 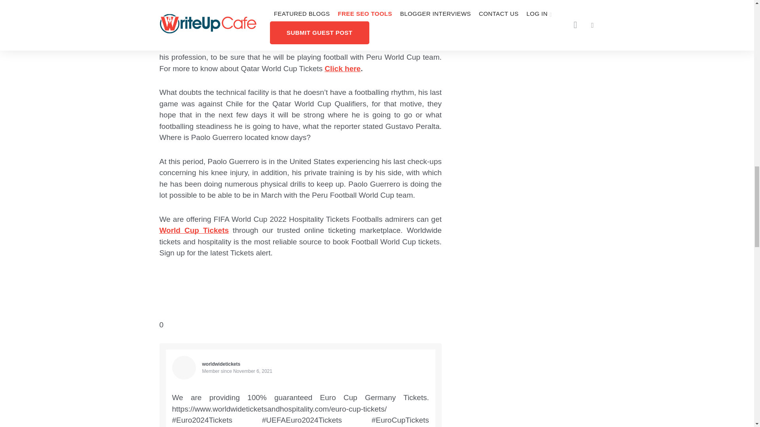 I want to click on World Cup Tickets, so click(x=194, y=230).